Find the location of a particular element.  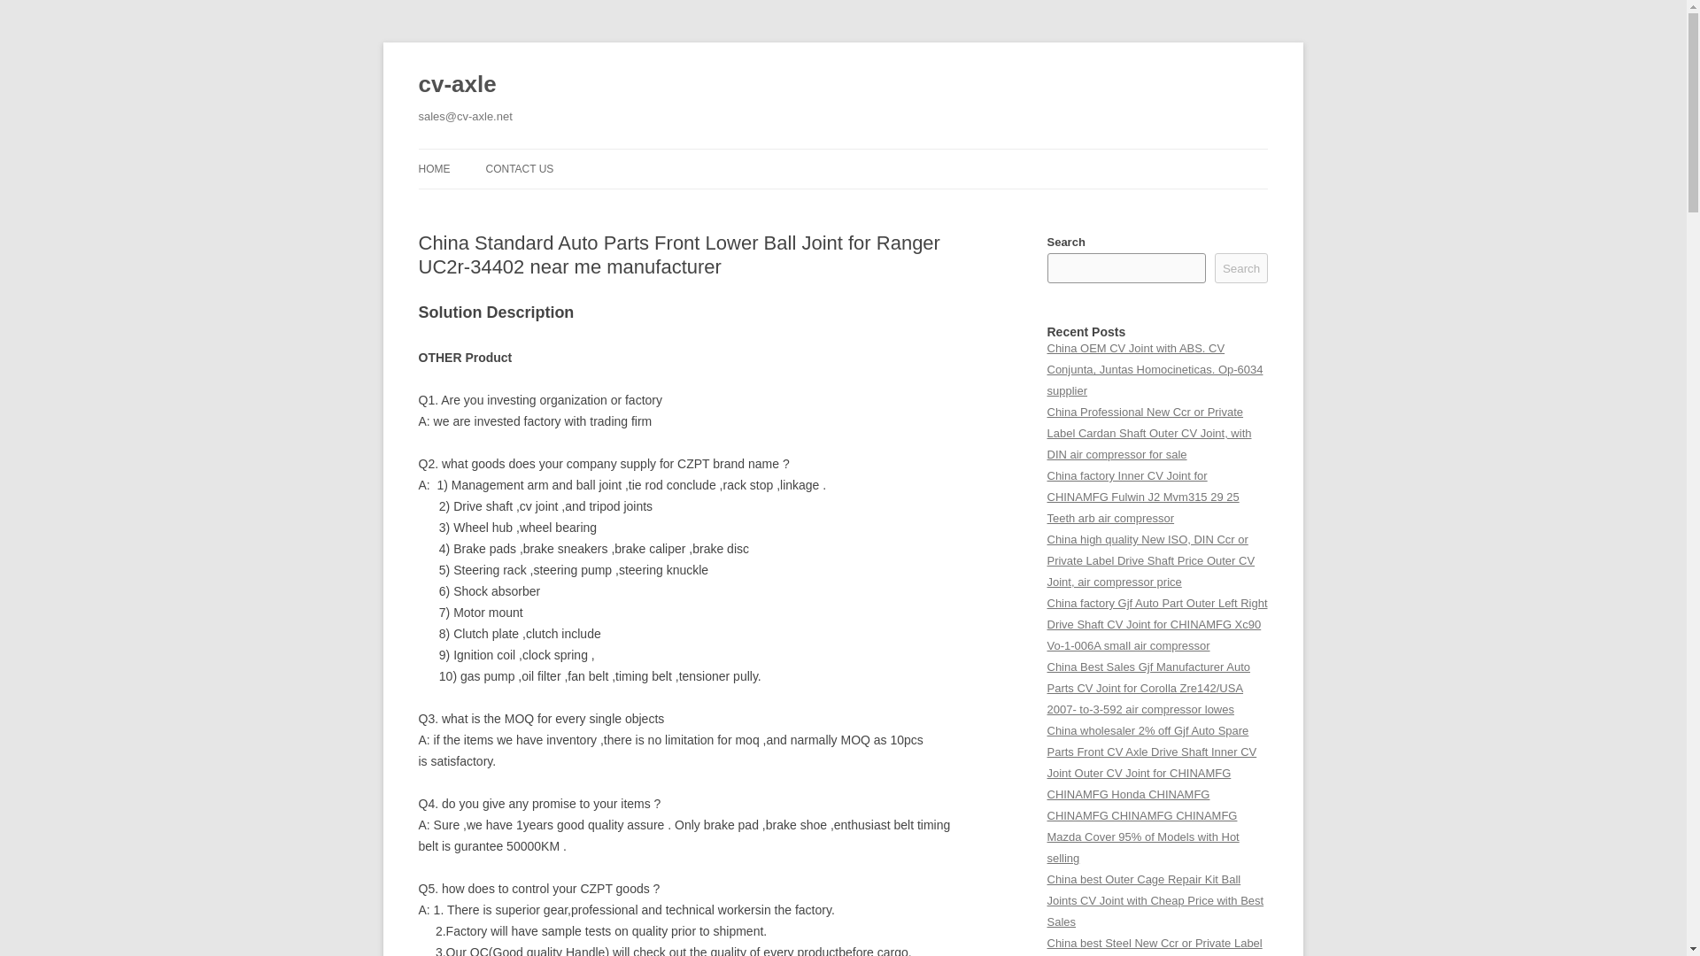

cv-axle is located at coordinates (457, 85).